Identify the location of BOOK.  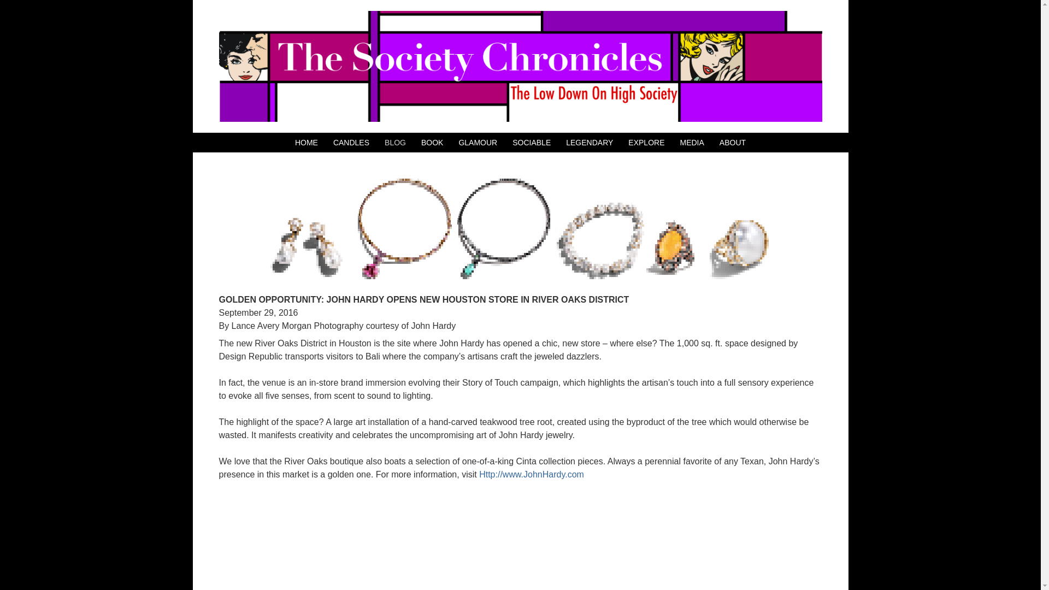
(432, 143).